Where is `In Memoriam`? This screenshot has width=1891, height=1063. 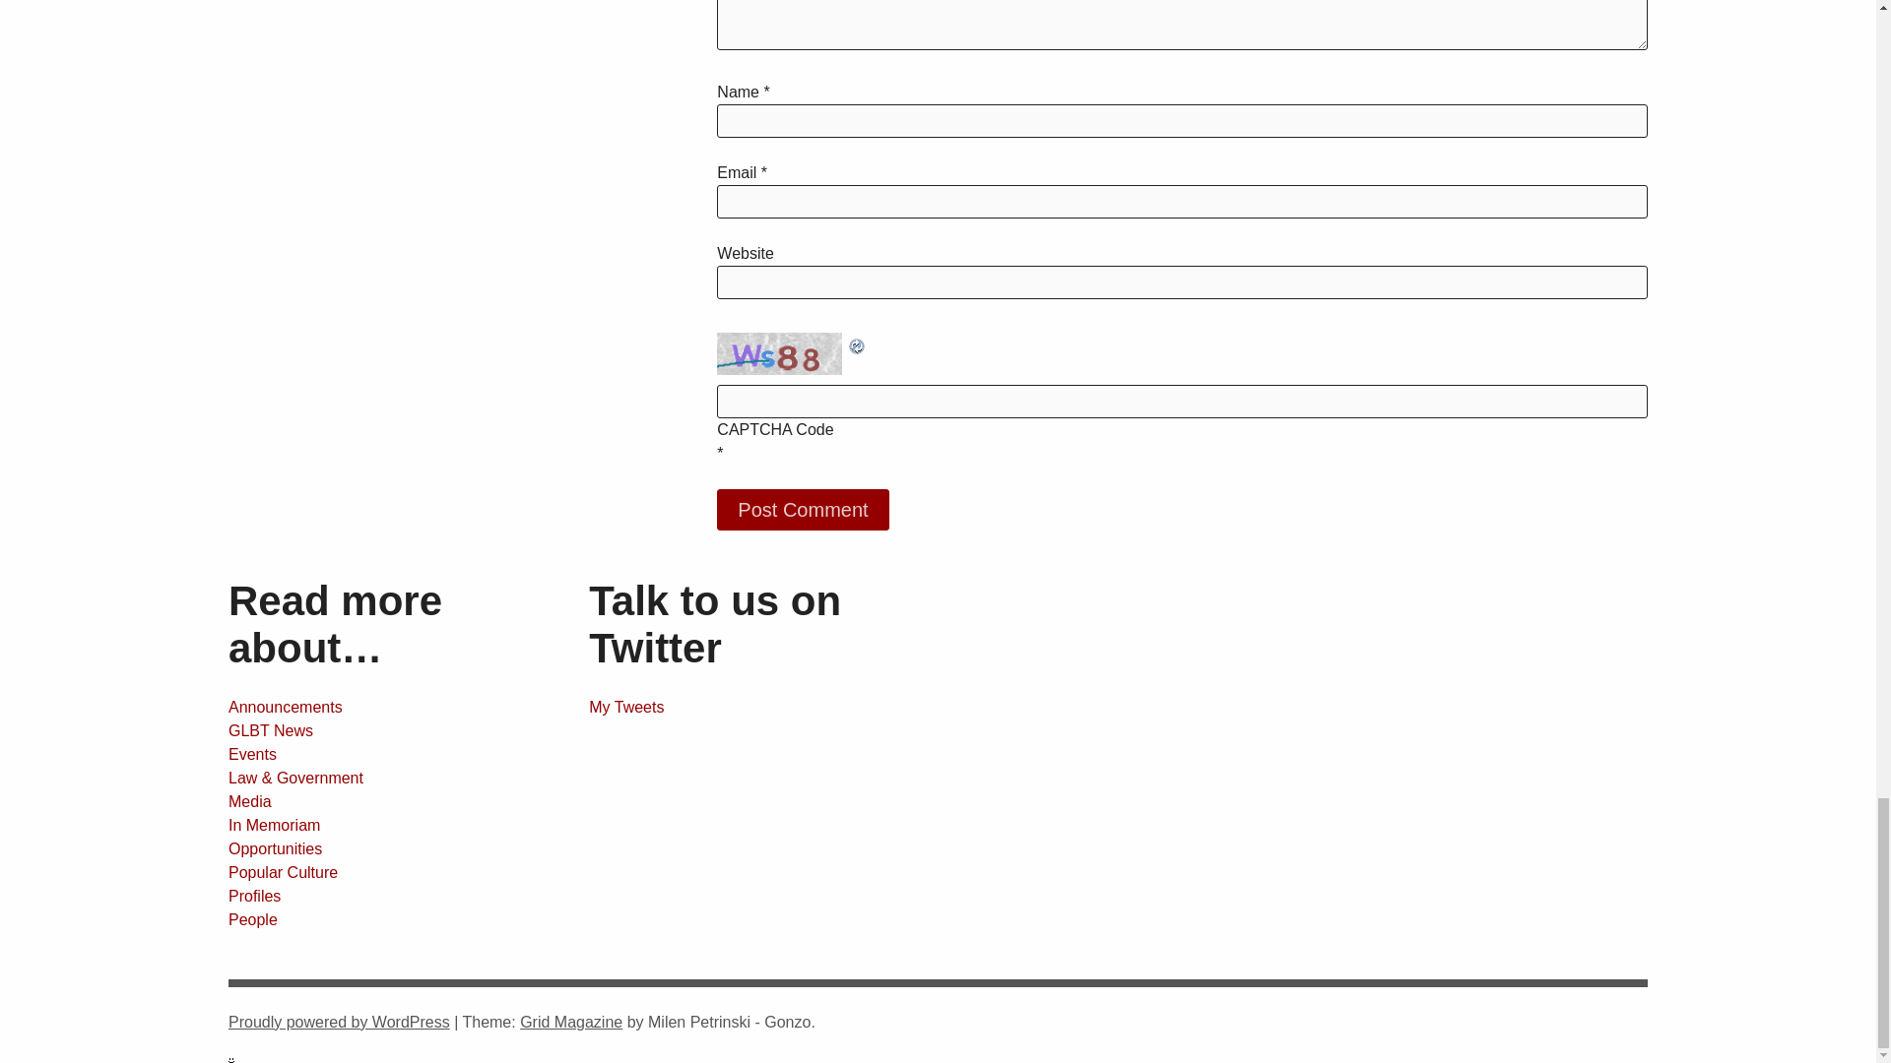
In Memoriam is located at coordinates (274, 825).